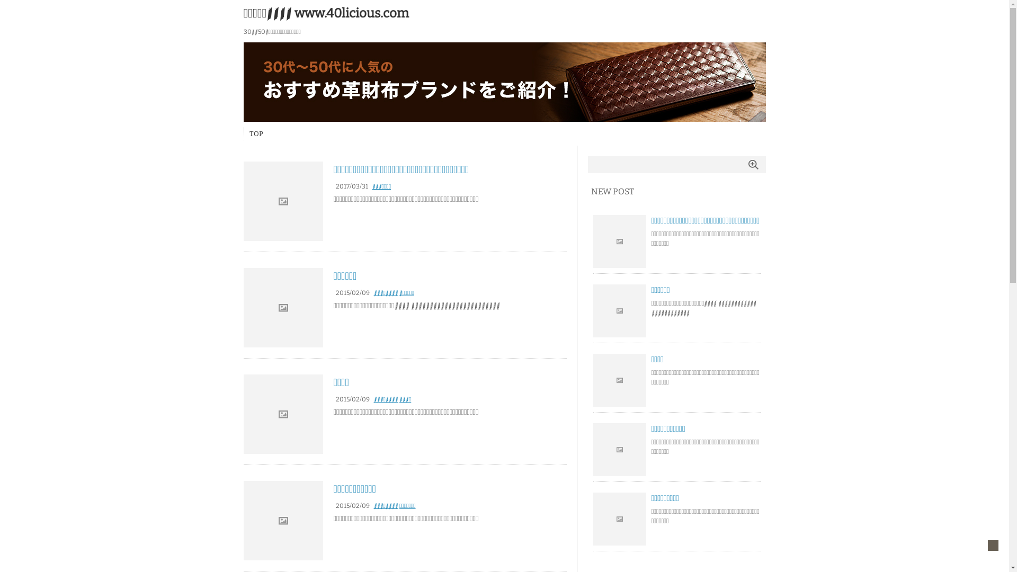 The width and height of the screenshot is (1017, 572). Describe the element at coordinates (283, 414) in the screenshot. I see `no image` at that location.